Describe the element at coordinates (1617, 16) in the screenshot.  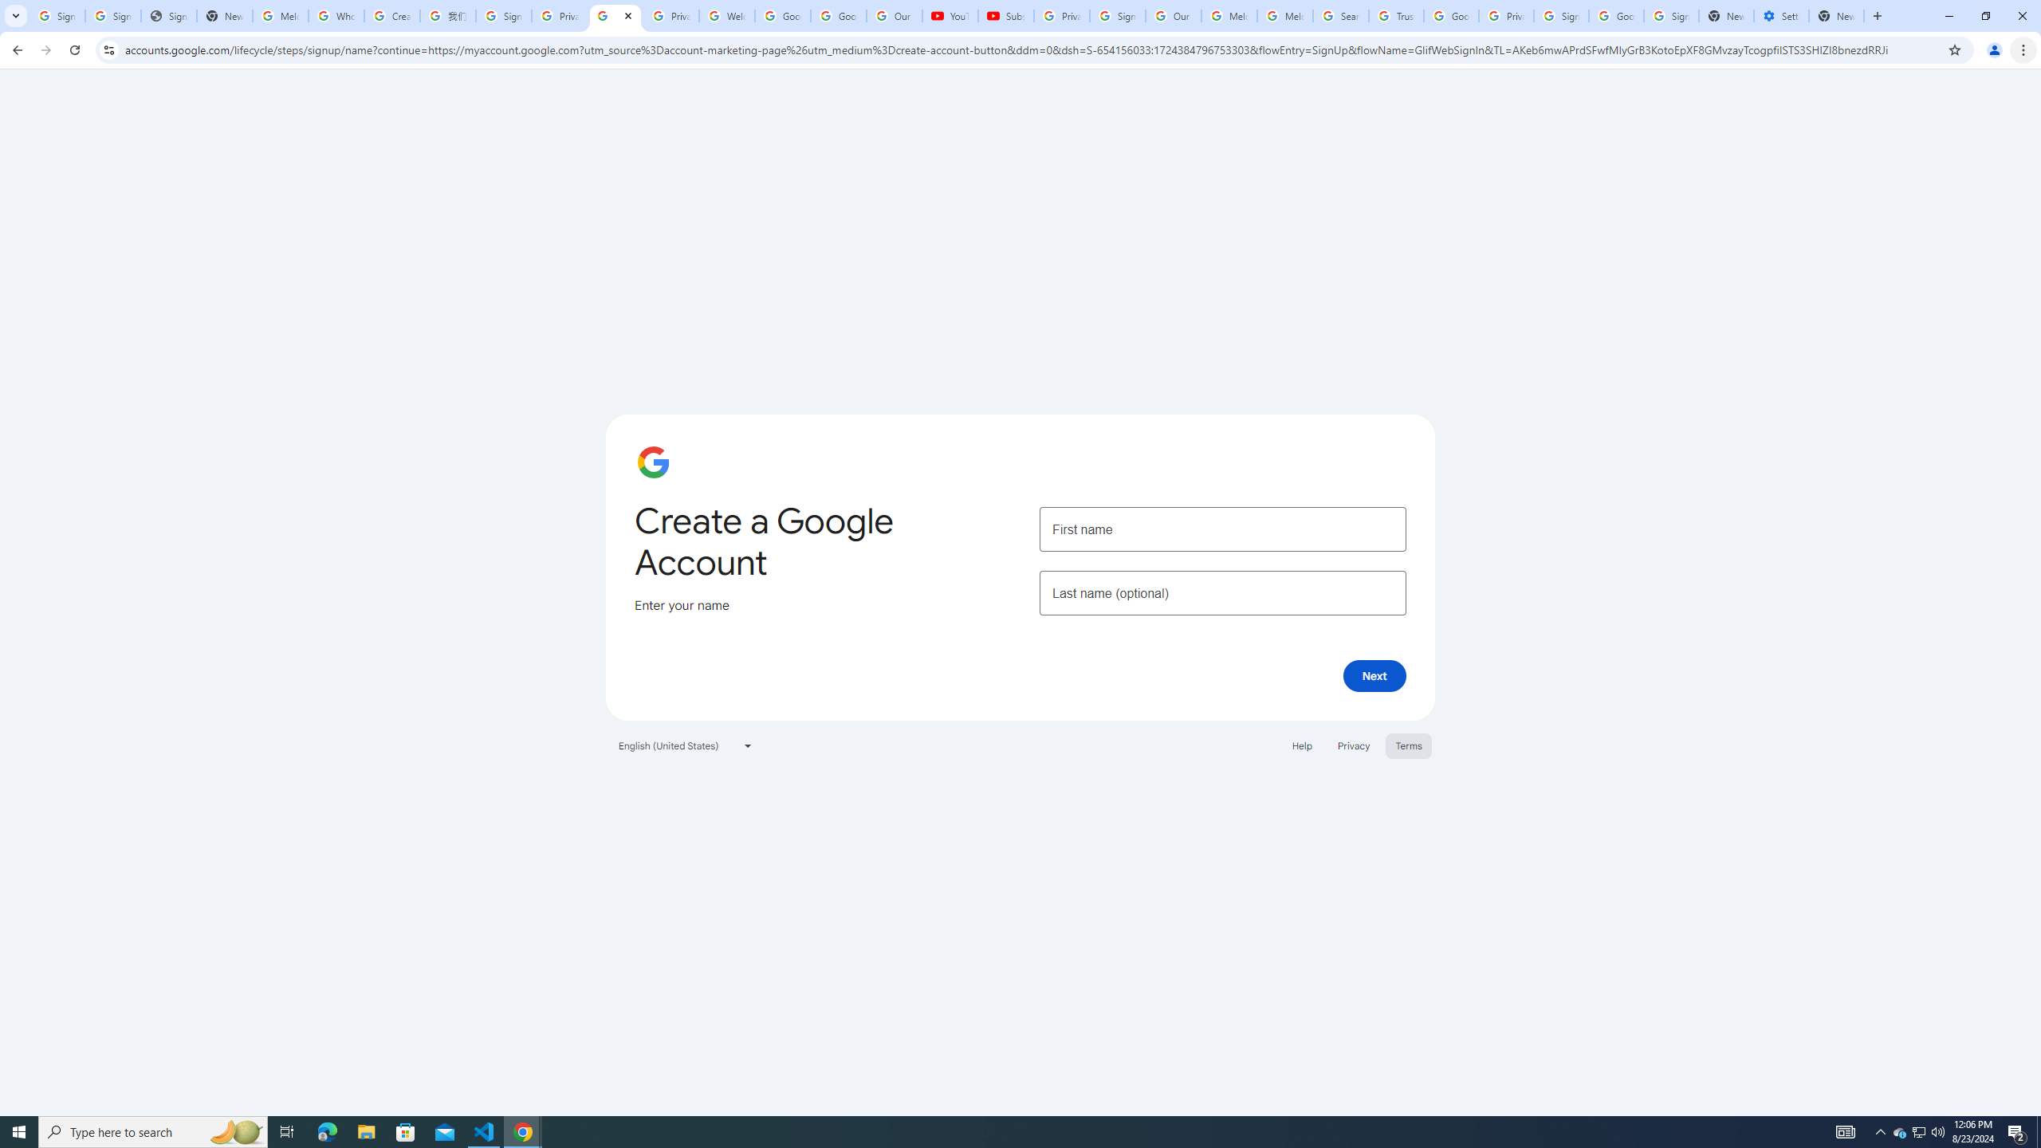
I see `Google Cybersecurity Innovations - Google Safety Center` at that location.